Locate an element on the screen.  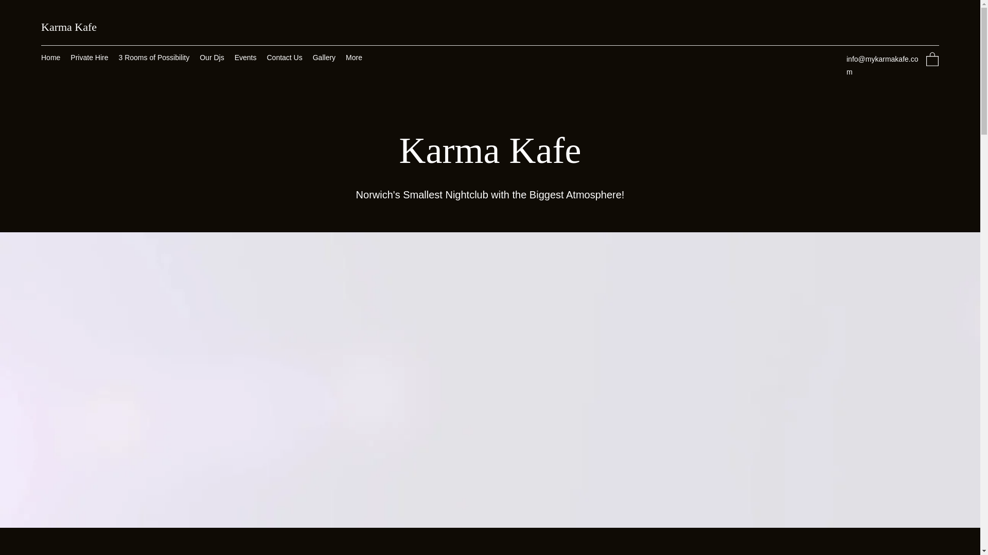
Private Hire is located at coordinates (89, 59).